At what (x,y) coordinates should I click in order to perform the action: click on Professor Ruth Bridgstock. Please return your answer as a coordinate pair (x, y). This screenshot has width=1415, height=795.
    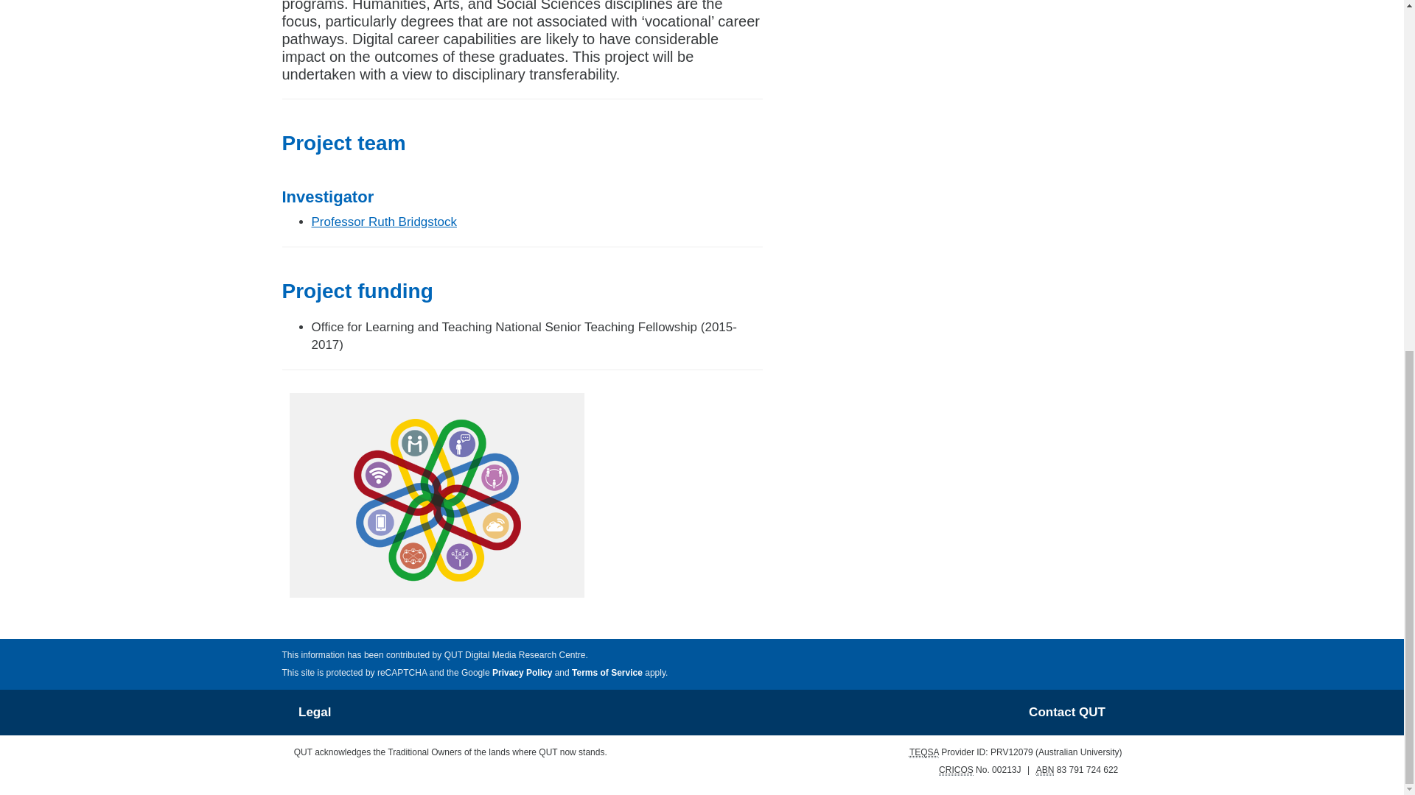
    Looking at the image, I should click on (383, 222).